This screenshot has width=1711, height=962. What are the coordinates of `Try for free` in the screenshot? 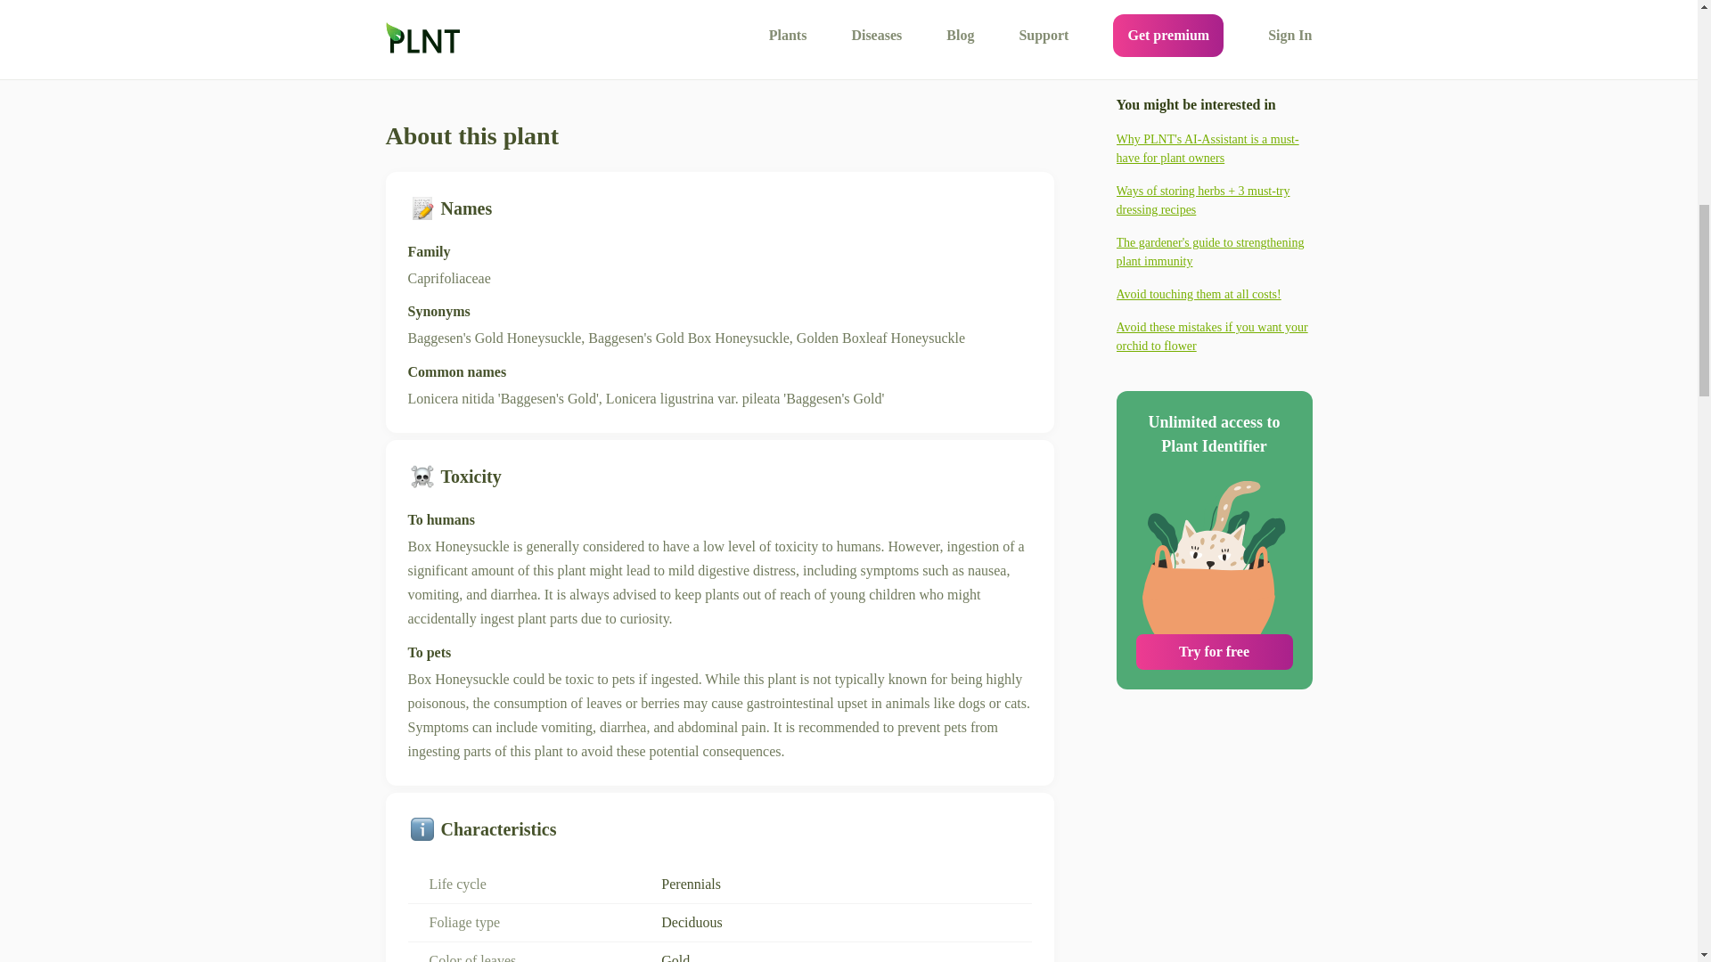 It's located at (1214, 582).